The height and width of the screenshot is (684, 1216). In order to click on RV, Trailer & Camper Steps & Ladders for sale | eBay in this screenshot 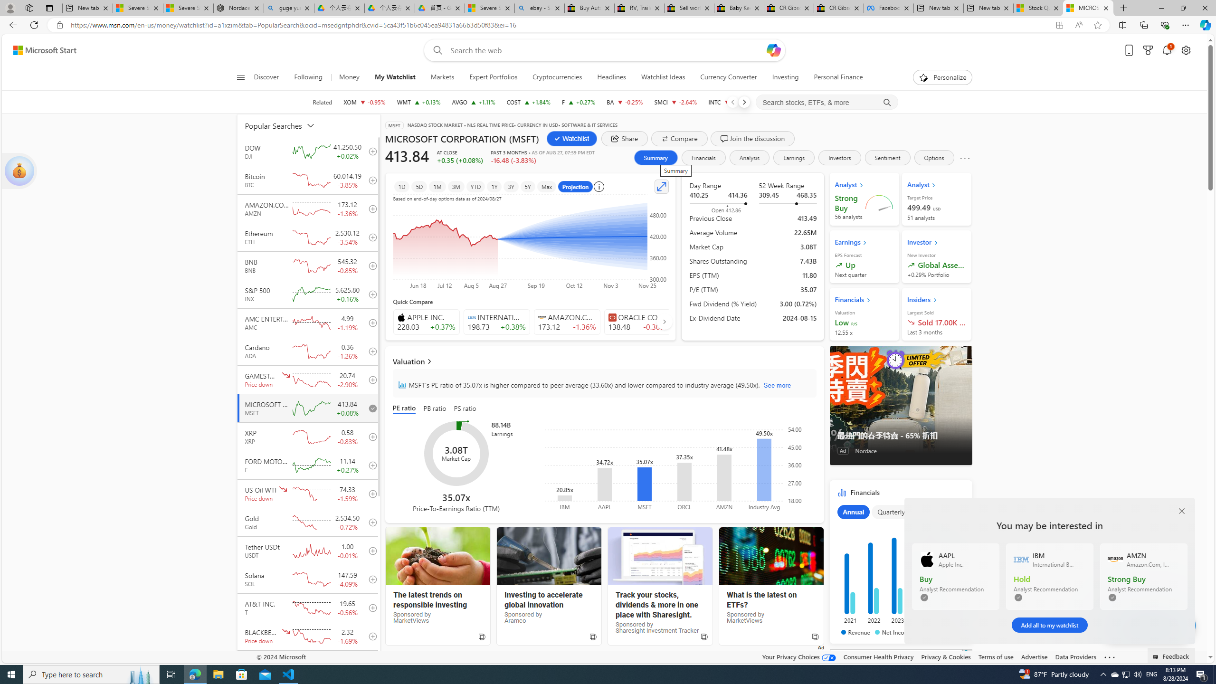, I will do `click(639, 8)`.